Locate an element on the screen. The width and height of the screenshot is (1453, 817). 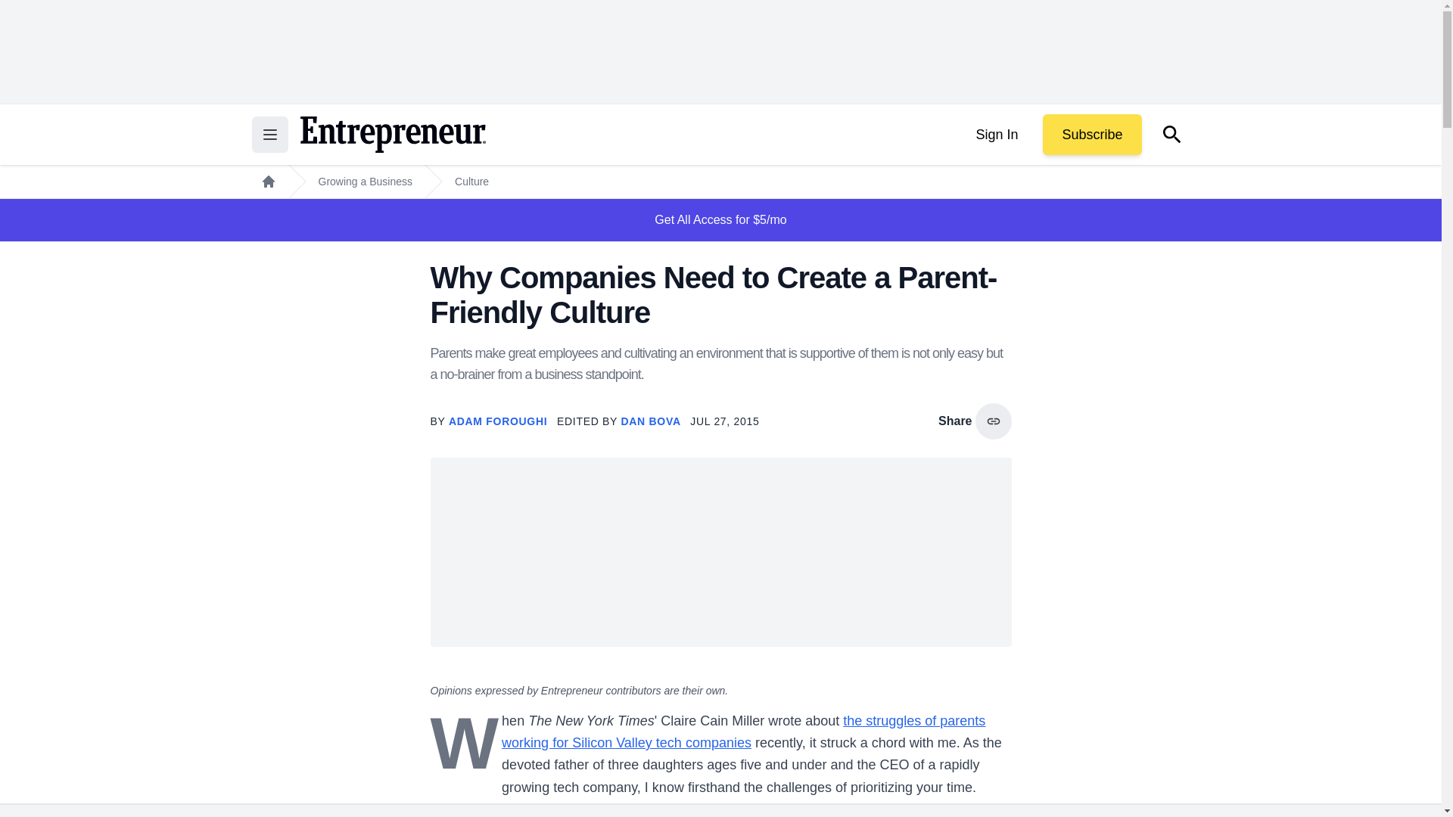
copy is located at coordinates (993, 421).